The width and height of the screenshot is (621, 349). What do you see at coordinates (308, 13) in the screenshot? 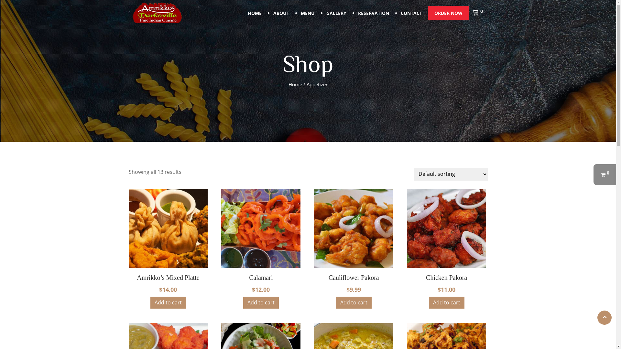
I see `MENU` at bounding box center [308, 13].